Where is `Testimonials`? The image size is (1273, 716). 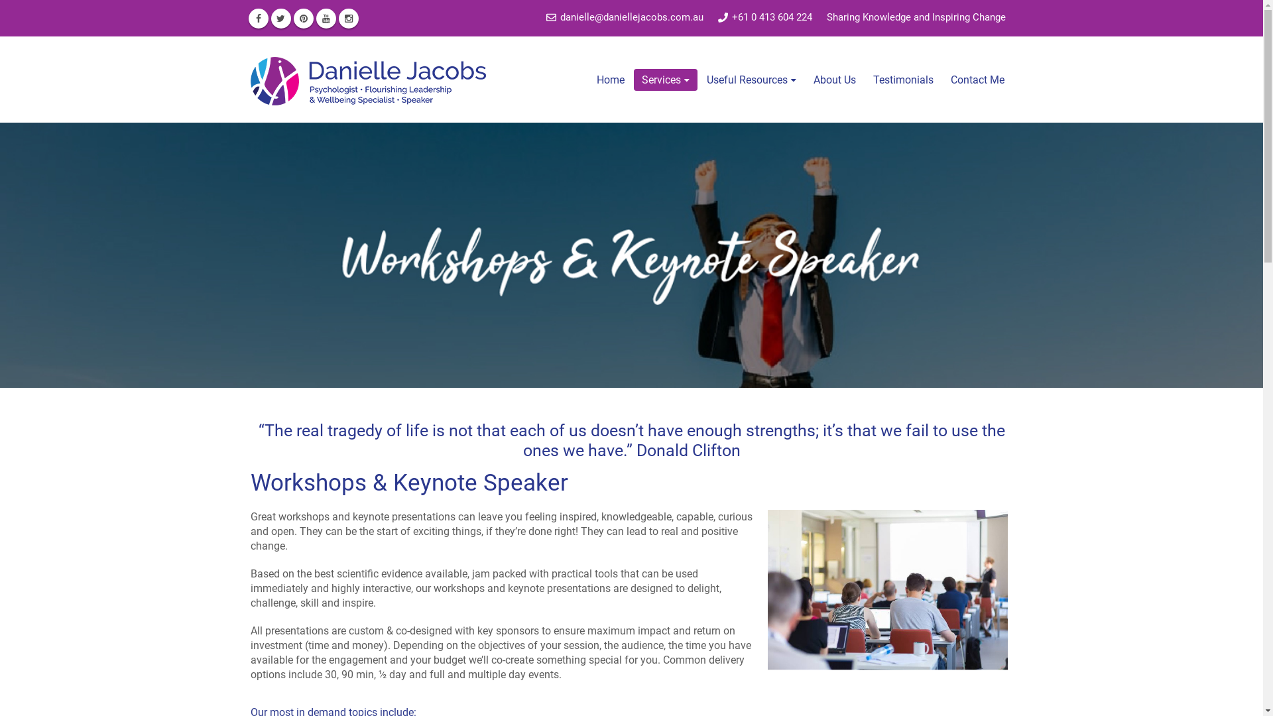
Testimonials is located at coordinates (903, 80).